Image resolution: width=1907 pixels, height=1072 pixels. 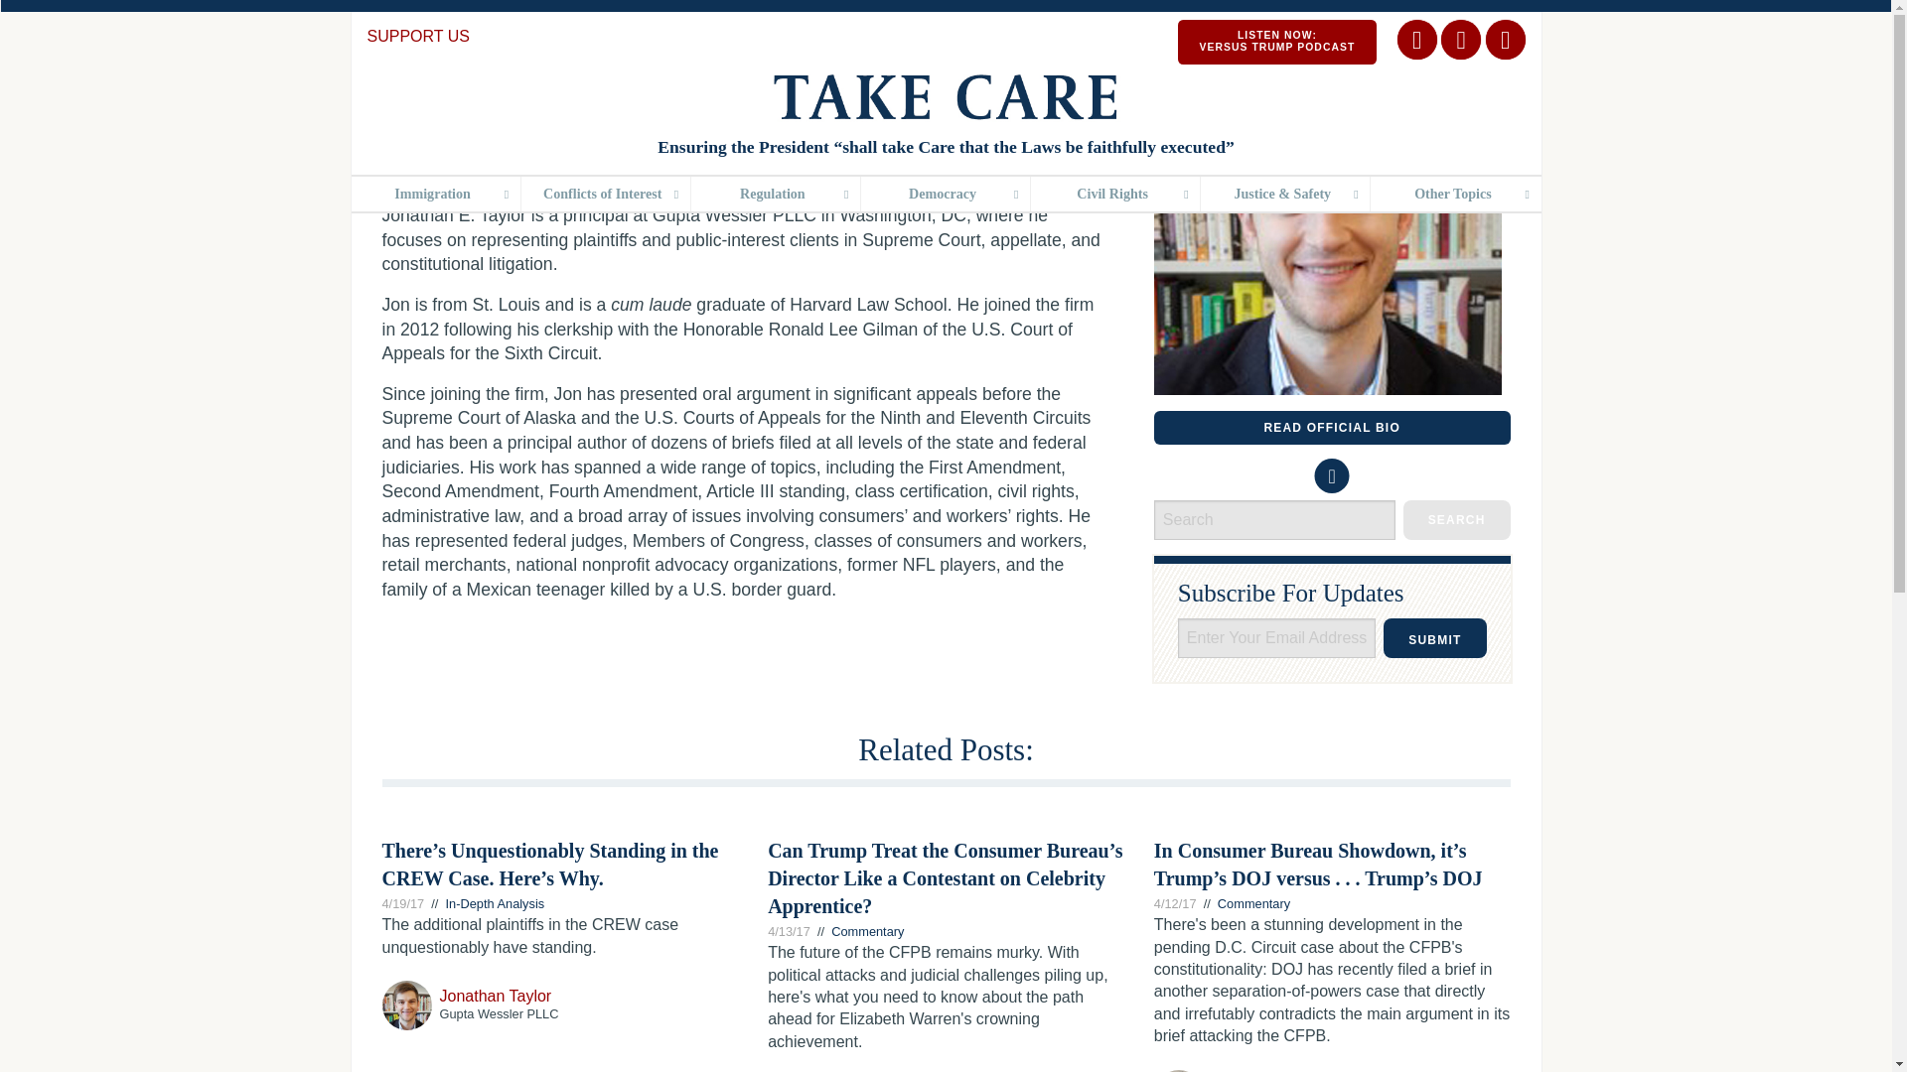 What do you see at coordinates (418, 36) in the screenshot?
I see `SUPPORT US` at bounding box center [418, 36].